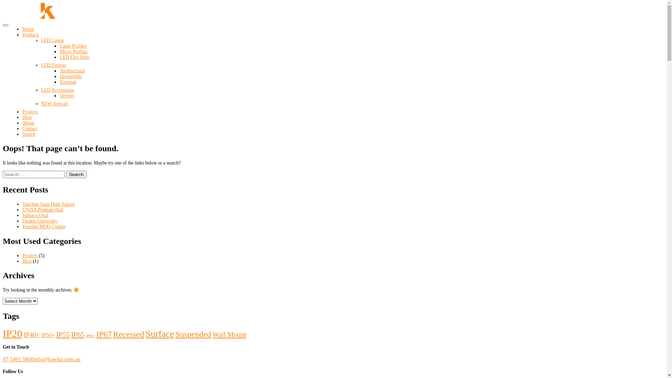 This screenshot has width=672, height=378. Describe the element at coordinates (229, 335) in the screenshot. I see `Wall Mount` at that location.